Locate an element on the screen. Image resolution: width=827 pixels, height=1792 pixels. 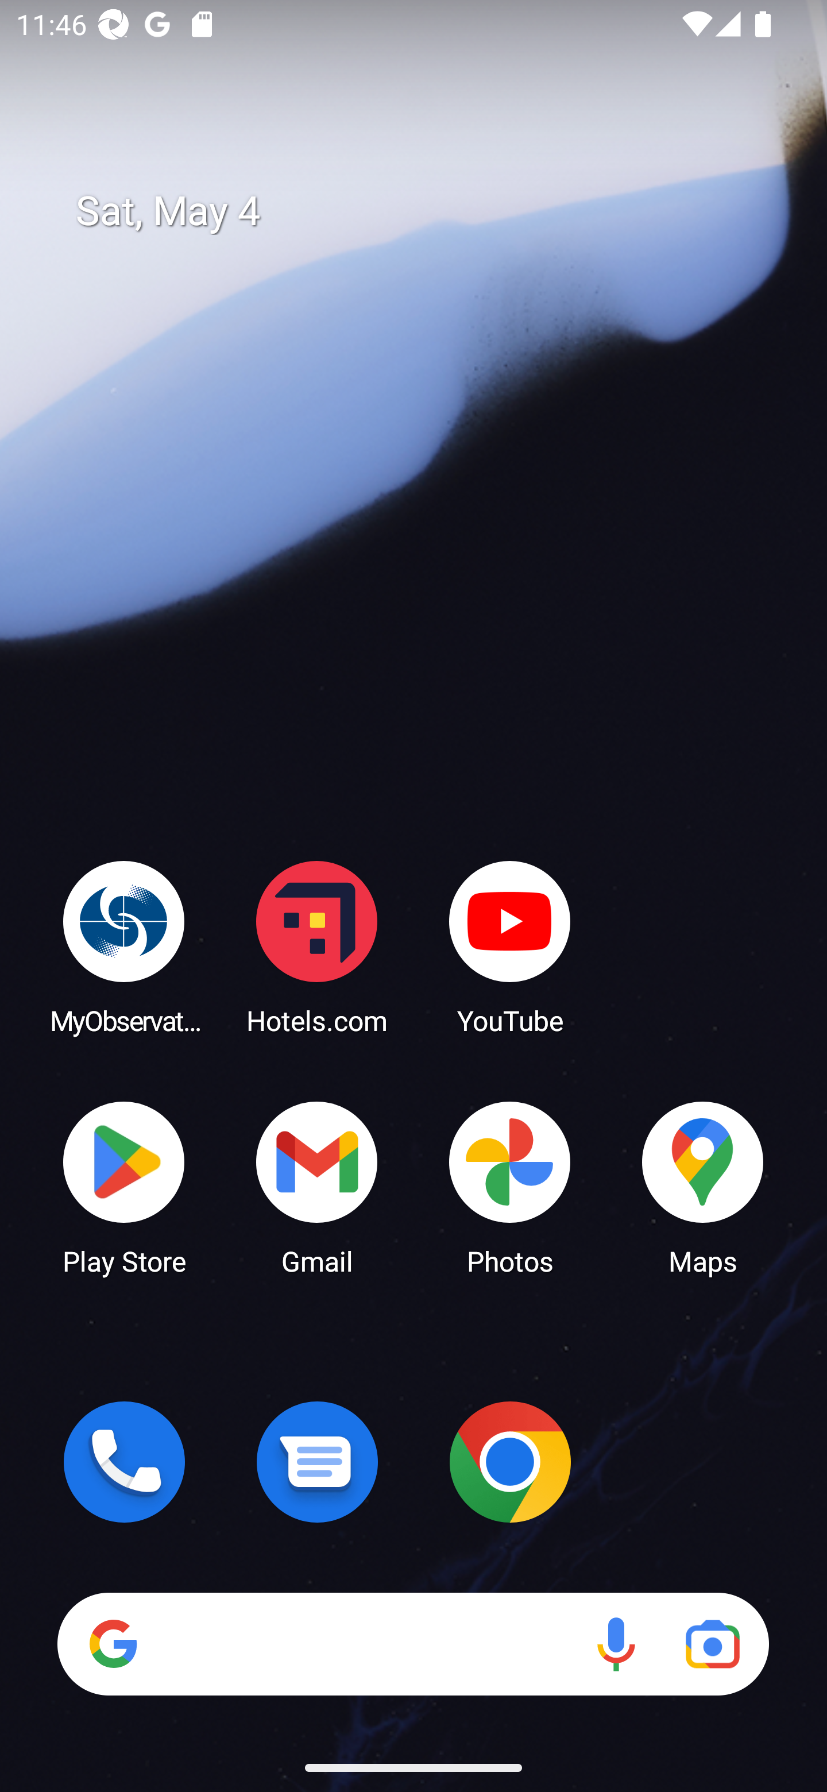
Search Voice search Google Lens is located at coordinates (413, 1644).